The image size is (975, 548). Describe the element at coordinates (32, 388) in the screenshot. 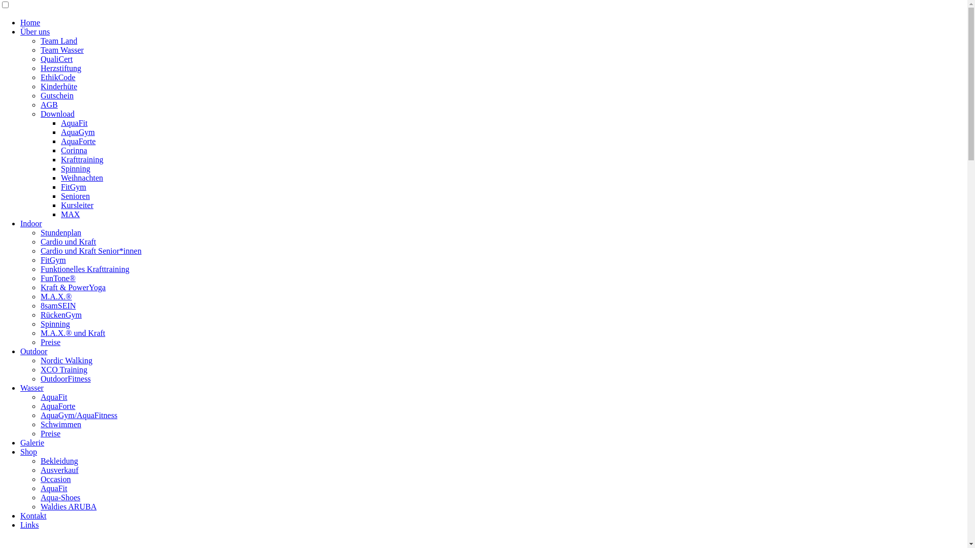

I see `Wasser` at that location.